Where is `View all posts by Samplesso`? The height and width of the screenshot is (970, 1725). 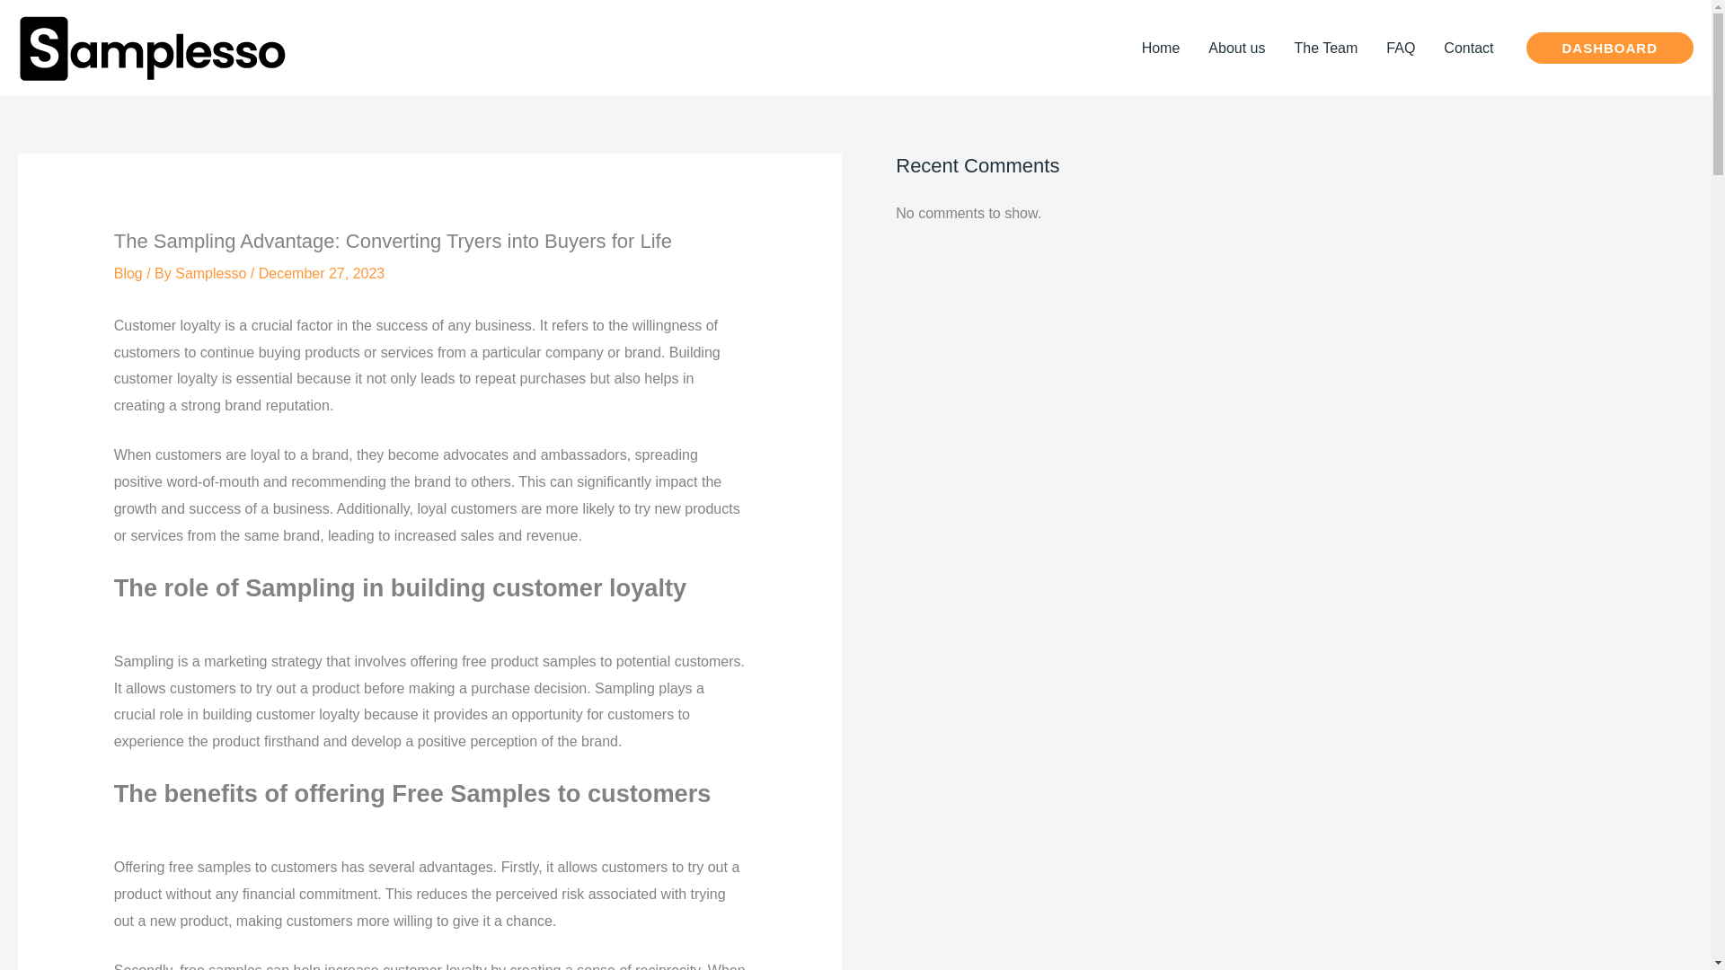
View all posts by Samplesso is located at coordinates (210, 273).